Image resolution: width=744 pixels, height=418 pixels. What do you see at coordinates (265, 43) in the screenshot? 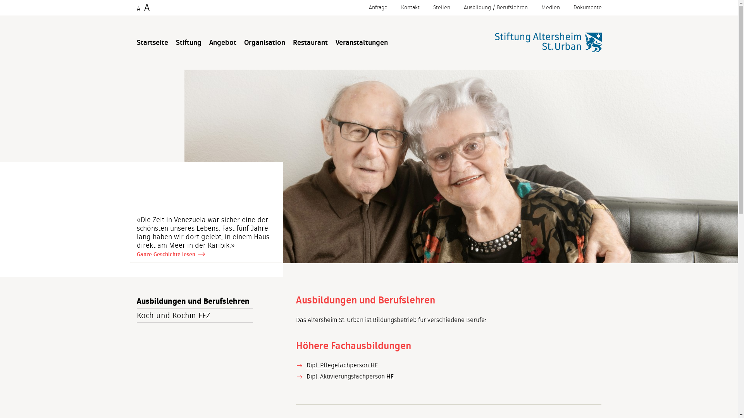
I see `Organisation` at bounding box center [265, 43].